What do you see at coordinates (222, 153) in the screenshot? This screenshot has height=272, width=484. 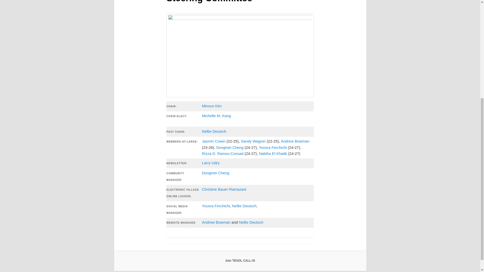 I see `Rizza D. Ramos-Consad` at bounding box center [222, 153].